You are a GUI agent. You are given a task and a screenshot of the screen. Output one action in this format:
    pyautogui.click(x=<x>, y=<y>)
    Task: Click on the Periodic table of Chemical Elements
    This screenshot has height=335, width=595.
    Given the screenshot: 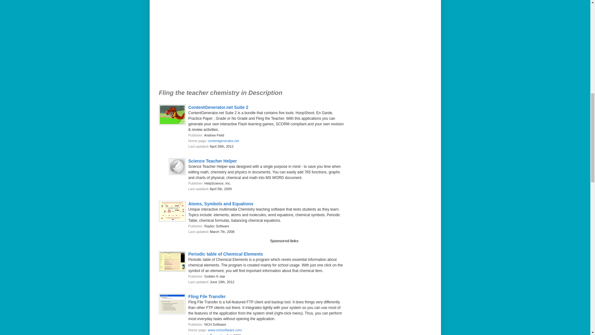 What is the action you would take?
    pyautogui.click(x=226, y=254)
    